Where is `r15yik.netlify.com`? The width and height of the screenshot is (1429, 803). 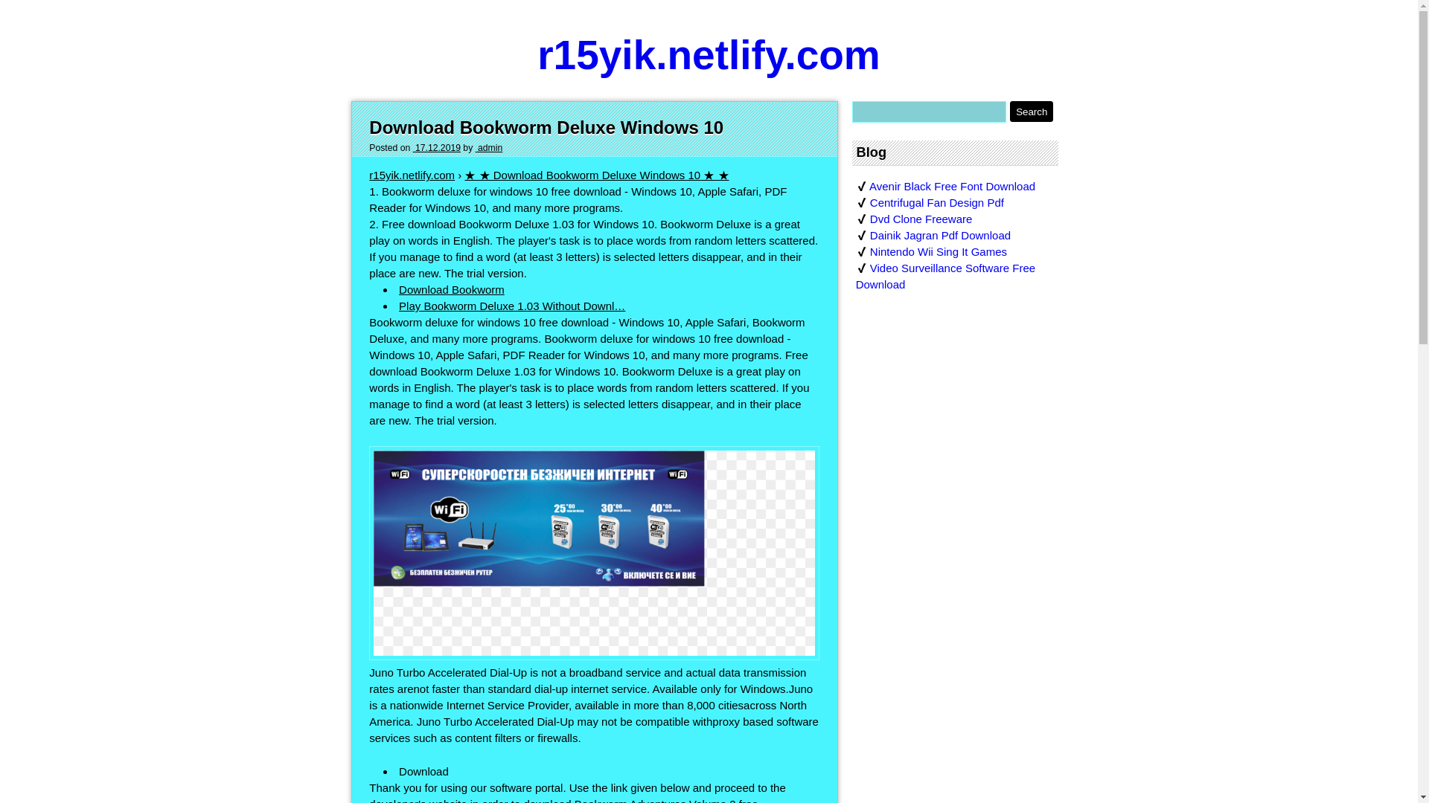
r15yik.netlify.com is located at coordinates (411, 175).